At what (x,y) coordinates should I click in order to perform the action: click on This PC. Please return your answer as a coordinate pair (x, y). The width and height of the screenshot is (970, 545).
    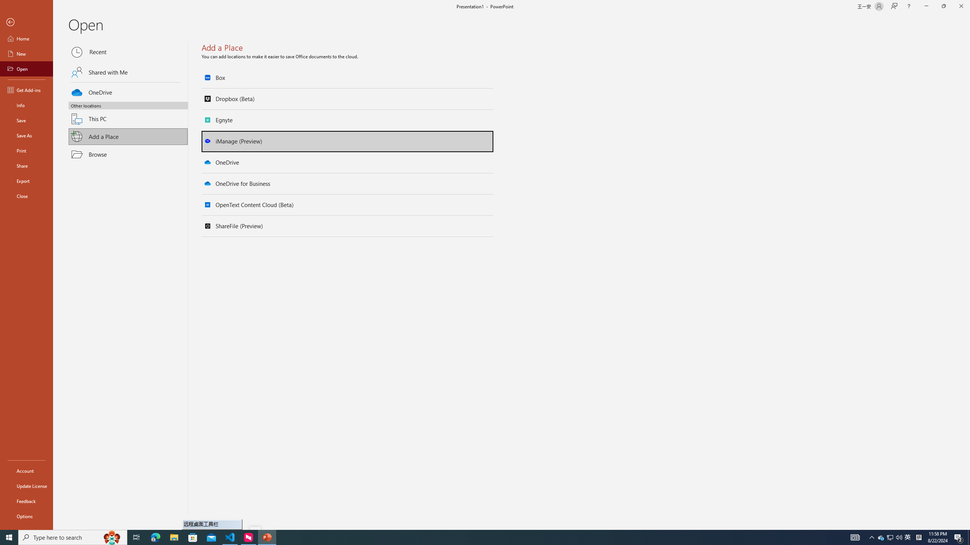
    Looking at the image, I should click on (128, 114).